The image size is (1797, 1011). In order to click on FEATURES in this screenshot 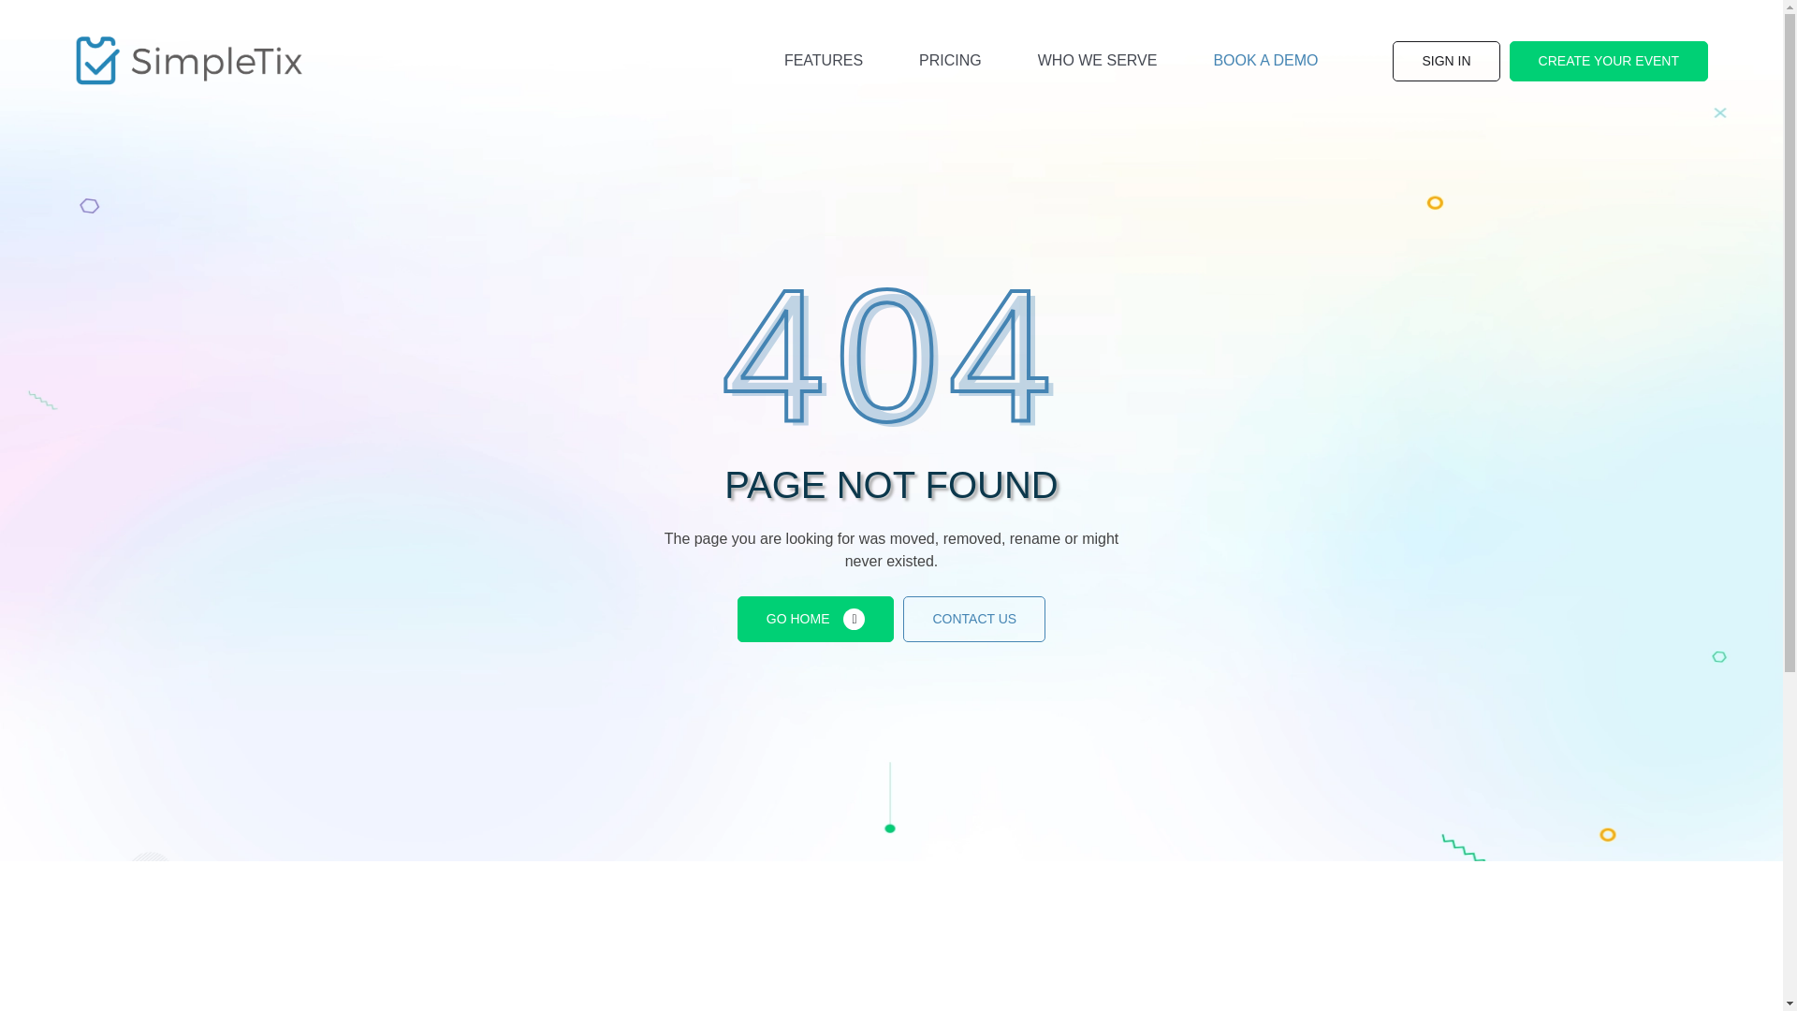, I will do `click(824, 60)`.